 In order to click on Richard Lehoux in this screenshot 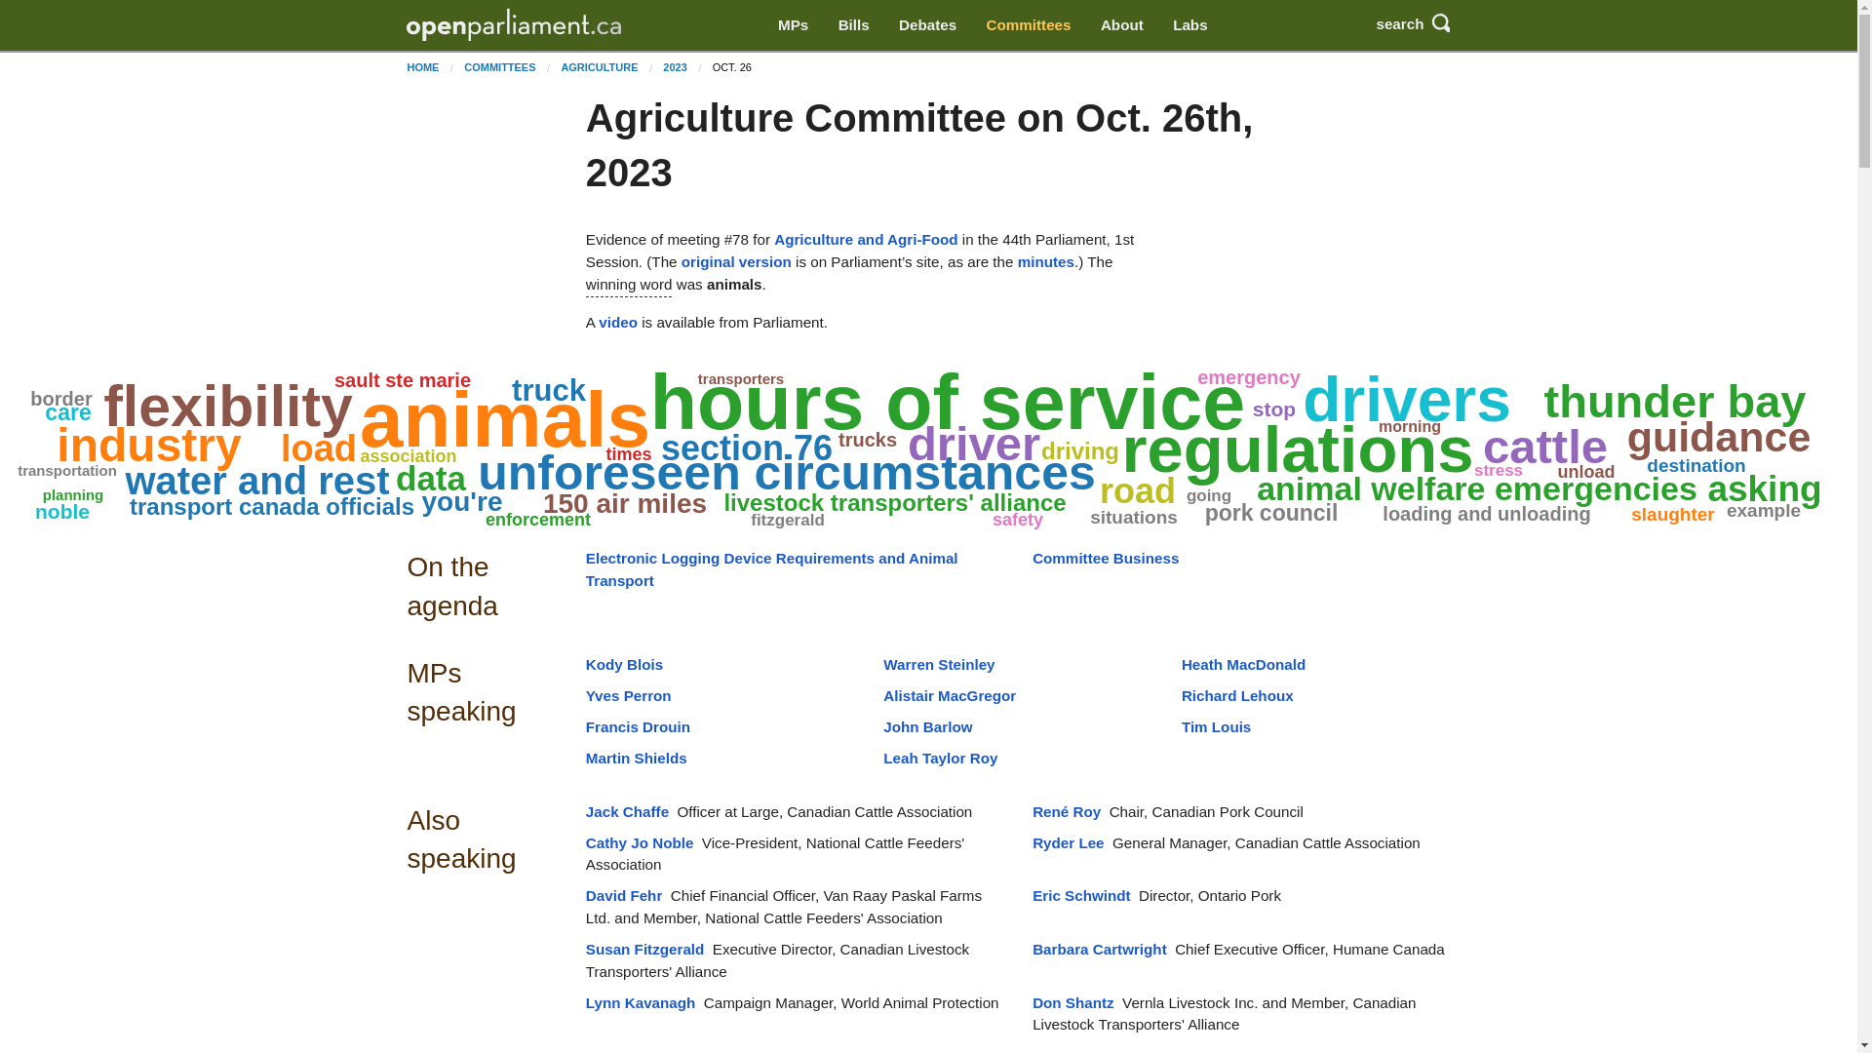, I will do `click(1236, 696)`.